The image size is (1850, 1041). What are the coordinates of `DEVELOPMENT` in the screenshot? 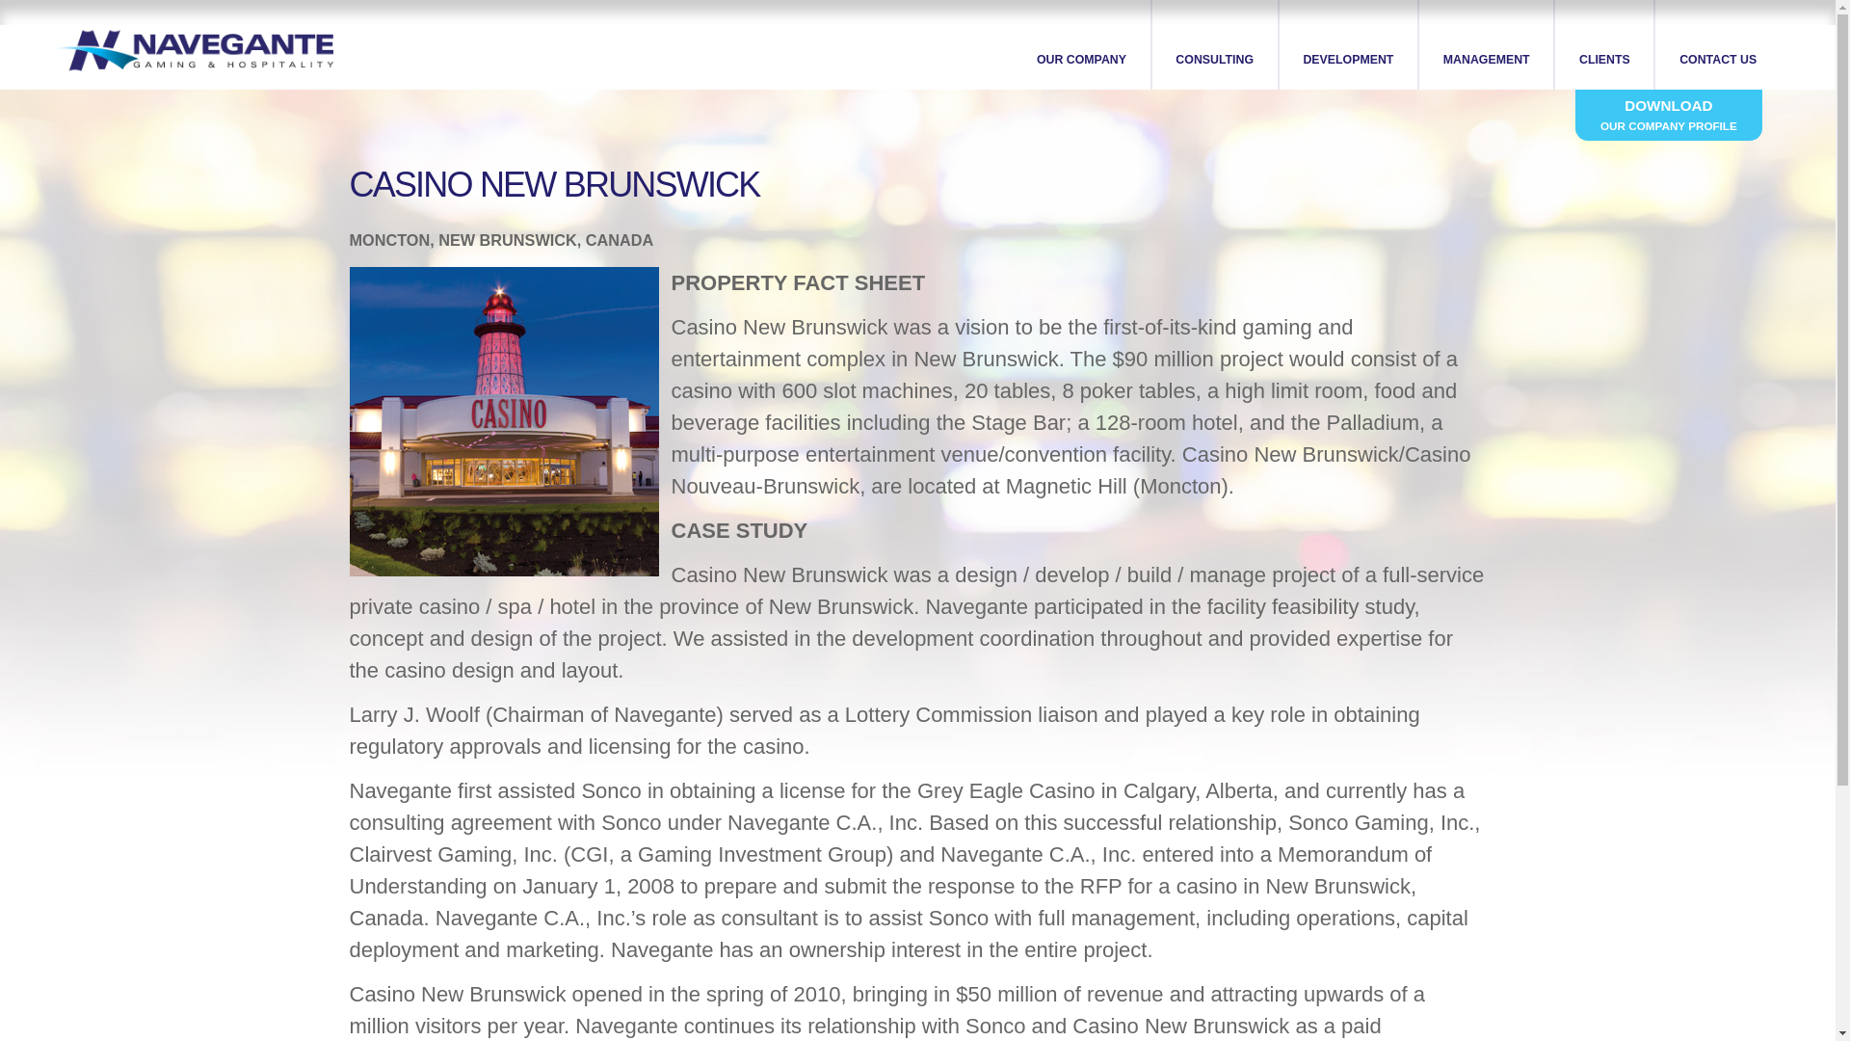 It's located at (1349, 44).